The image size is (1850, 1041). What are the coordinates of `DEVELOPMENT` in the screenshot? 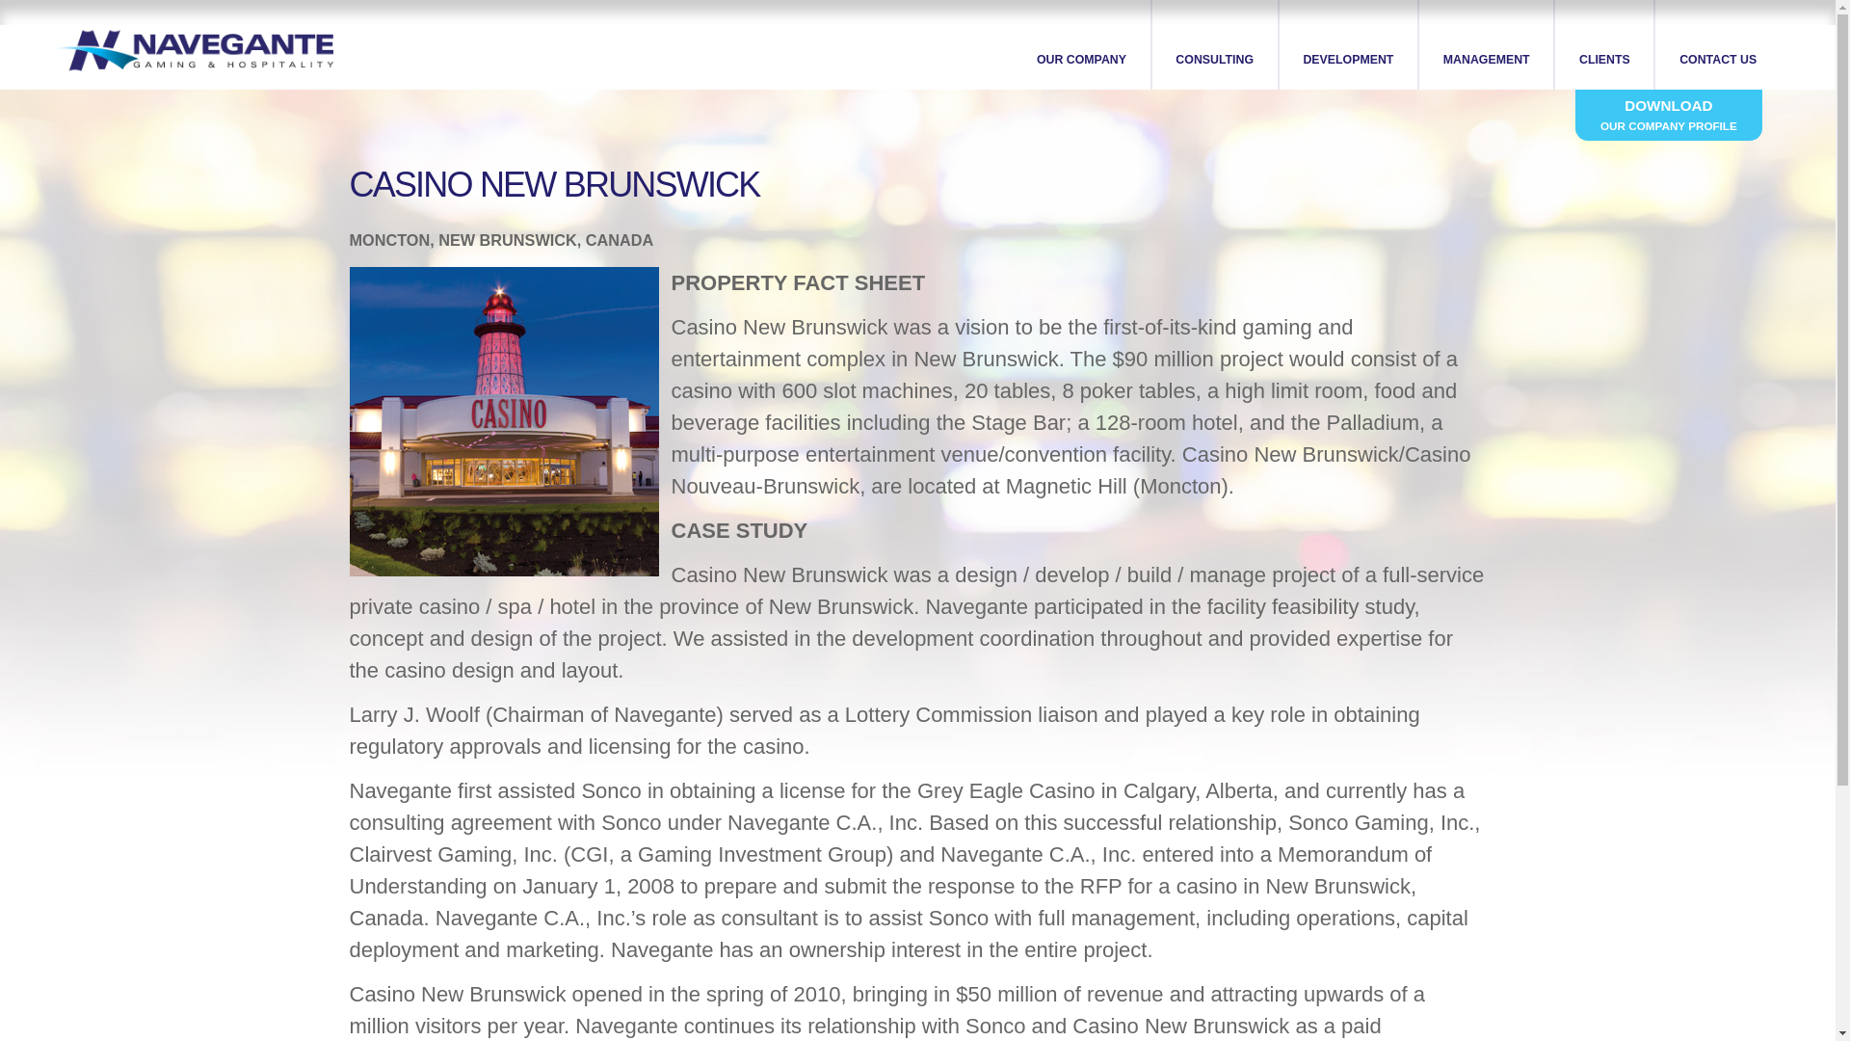 It's located at (1349, 44).